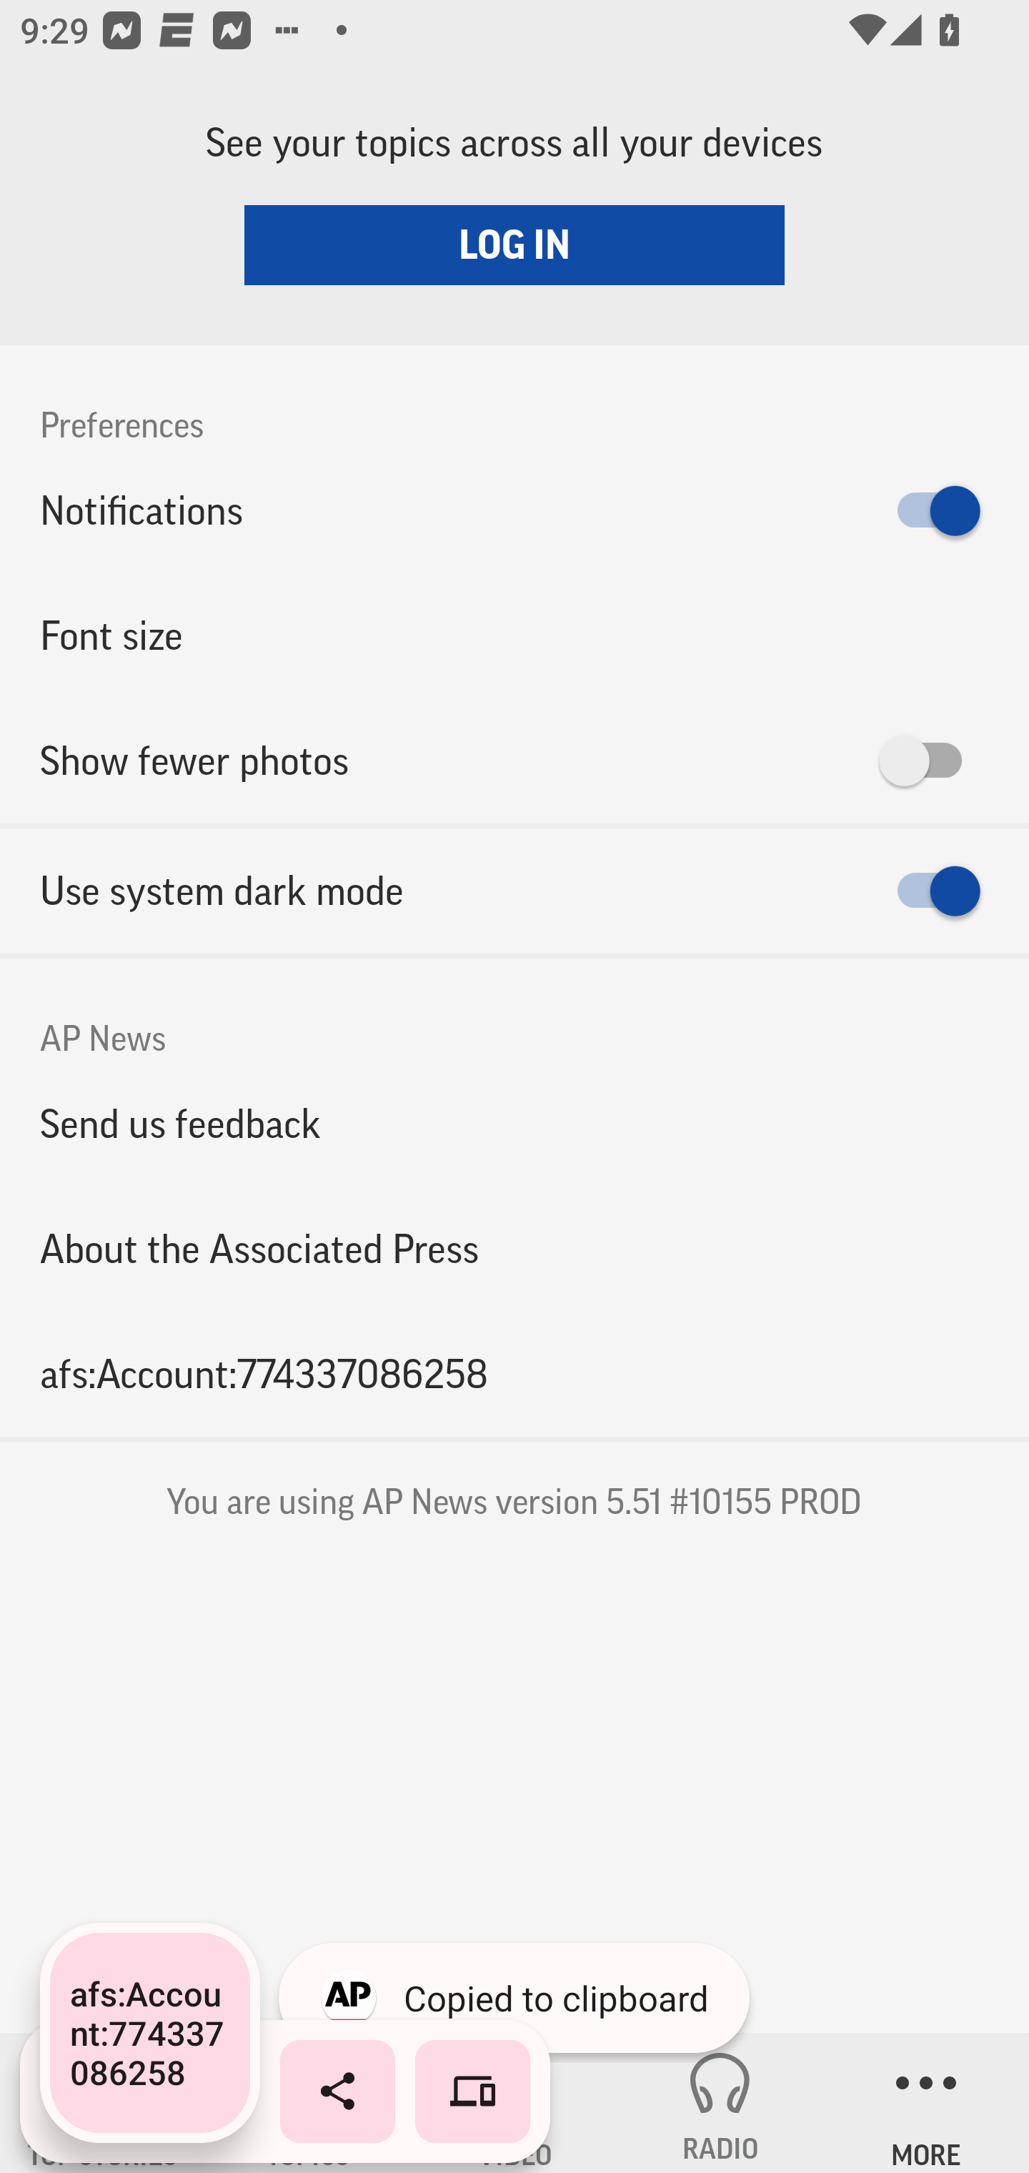  What do you see at coordinates (514, 1123) in the screenshot?
I see `Send us feedback` at bounding box center [514, 1123].